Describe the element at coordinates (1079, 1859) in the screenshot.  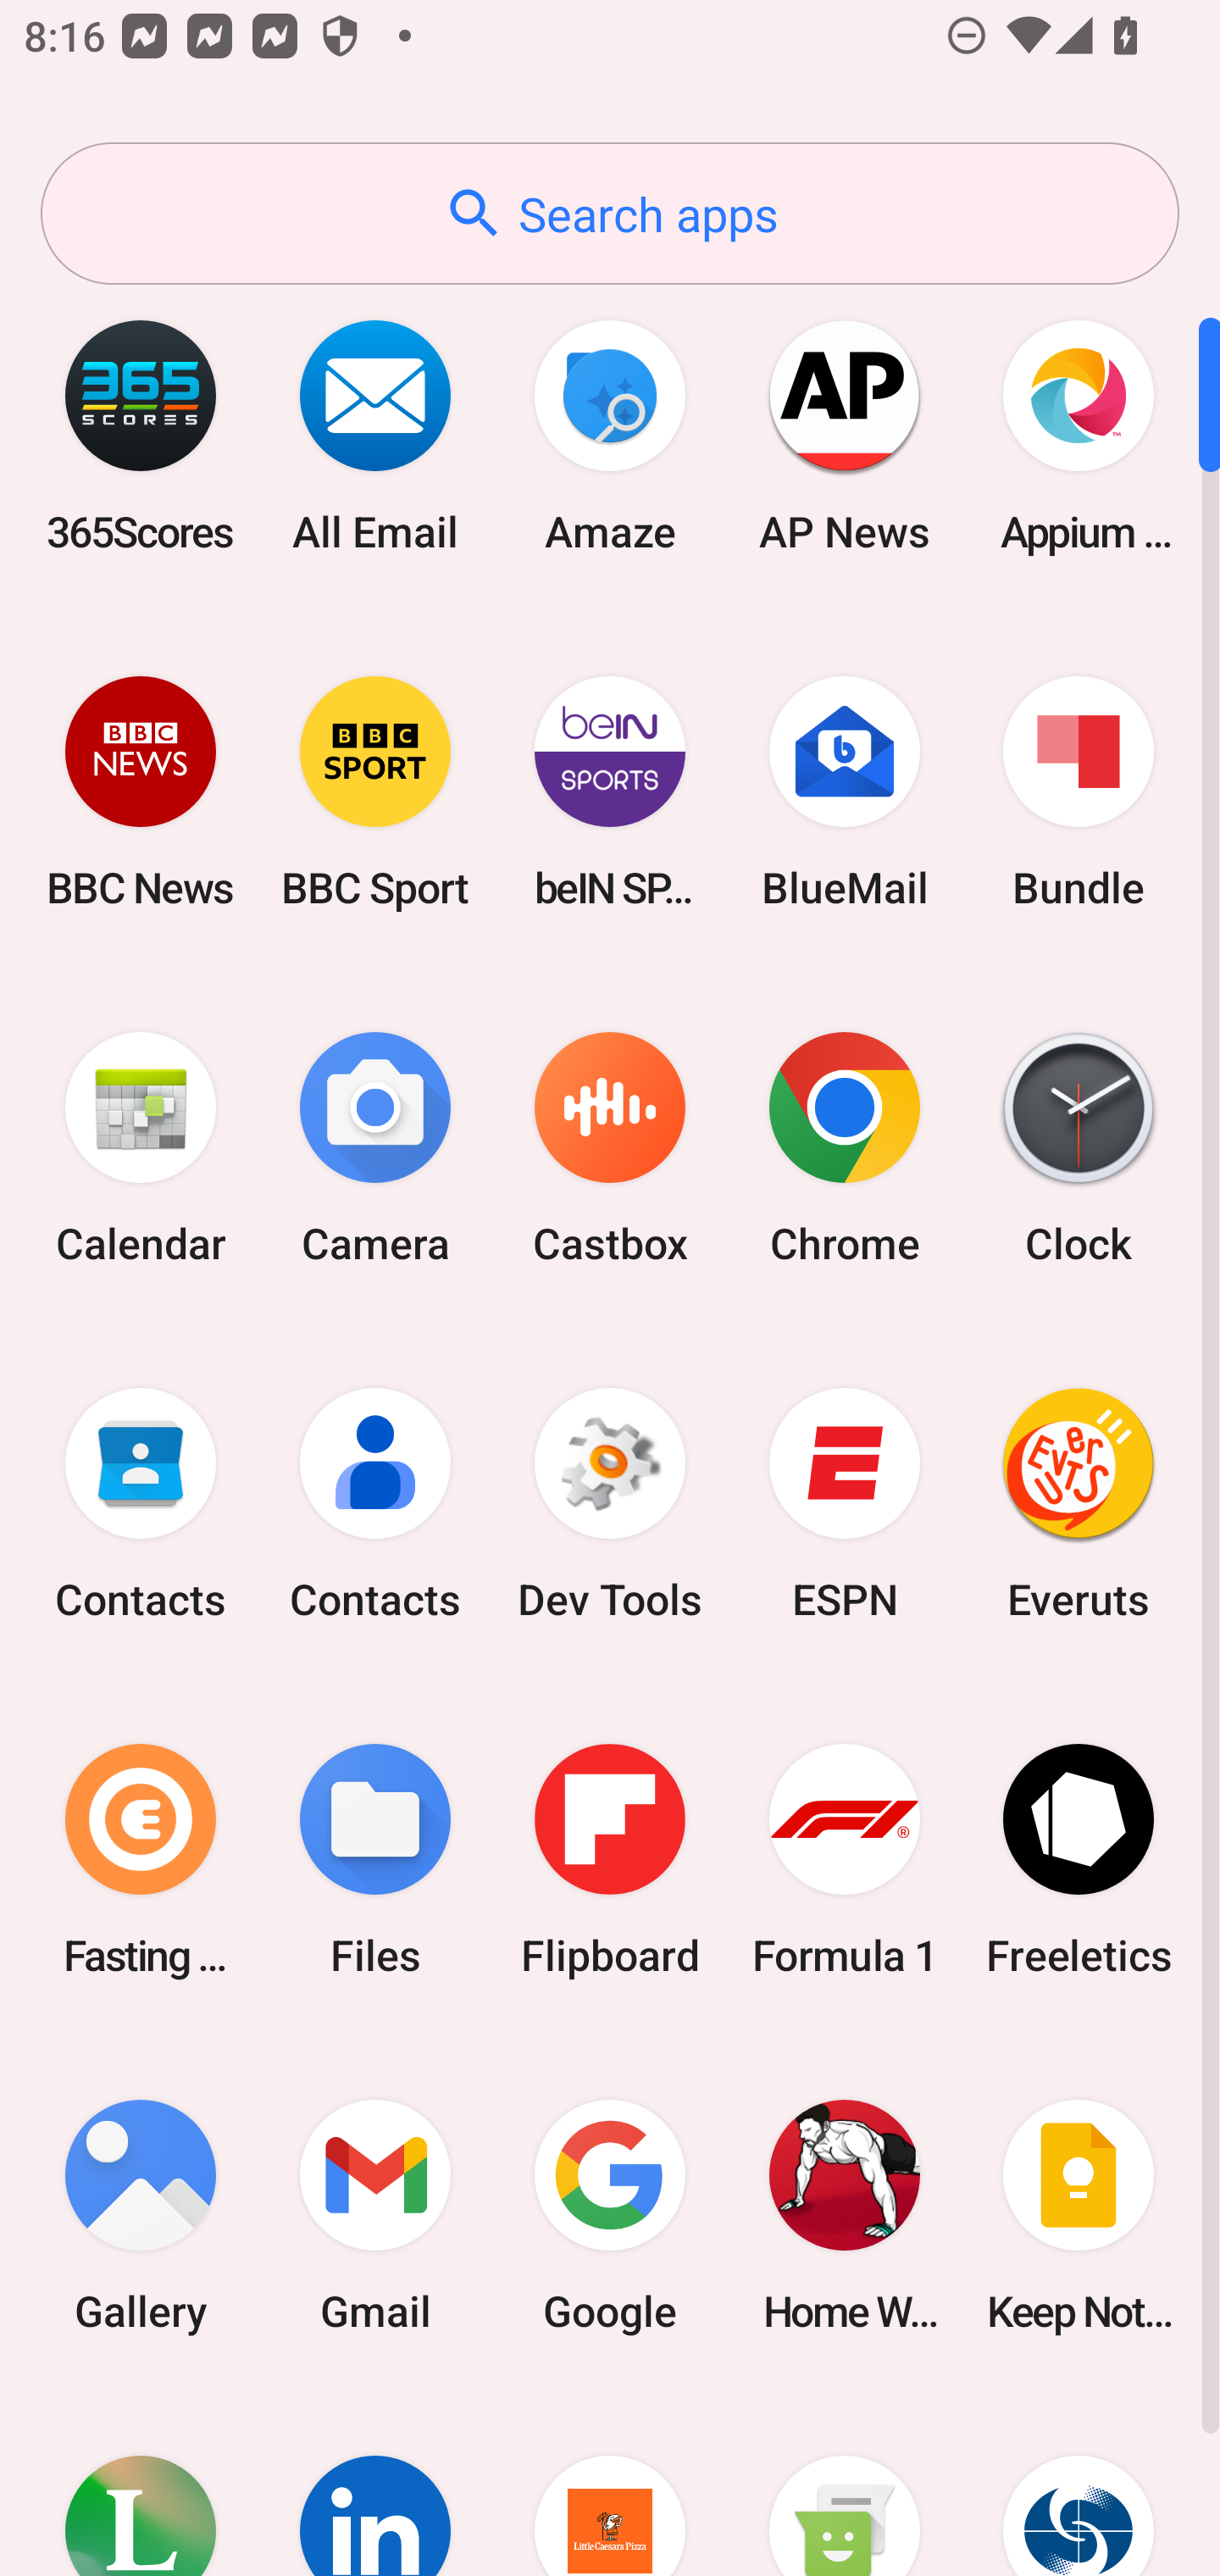
I see `Freeletics` at that location.